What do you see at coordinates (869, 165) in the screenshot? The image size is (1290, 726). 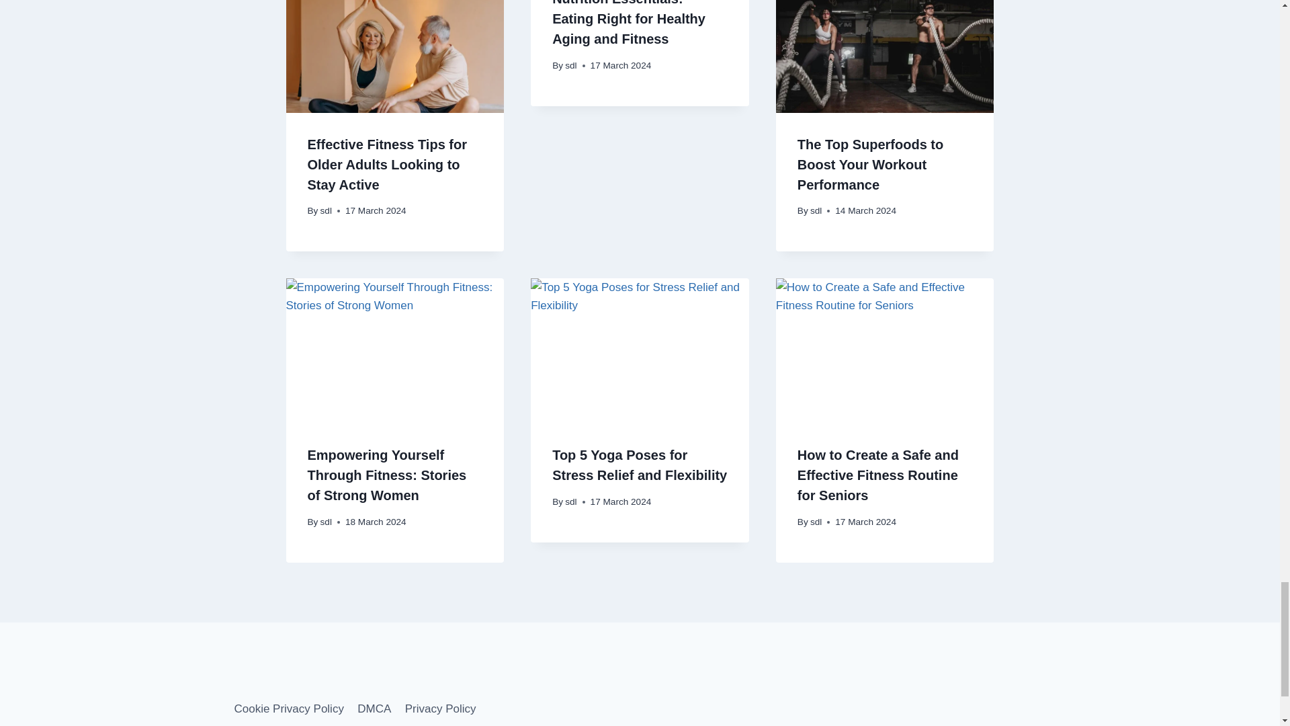 I see `The Top Superfoods to Boost Your Workout Performance` at bounding box center [869, 165].